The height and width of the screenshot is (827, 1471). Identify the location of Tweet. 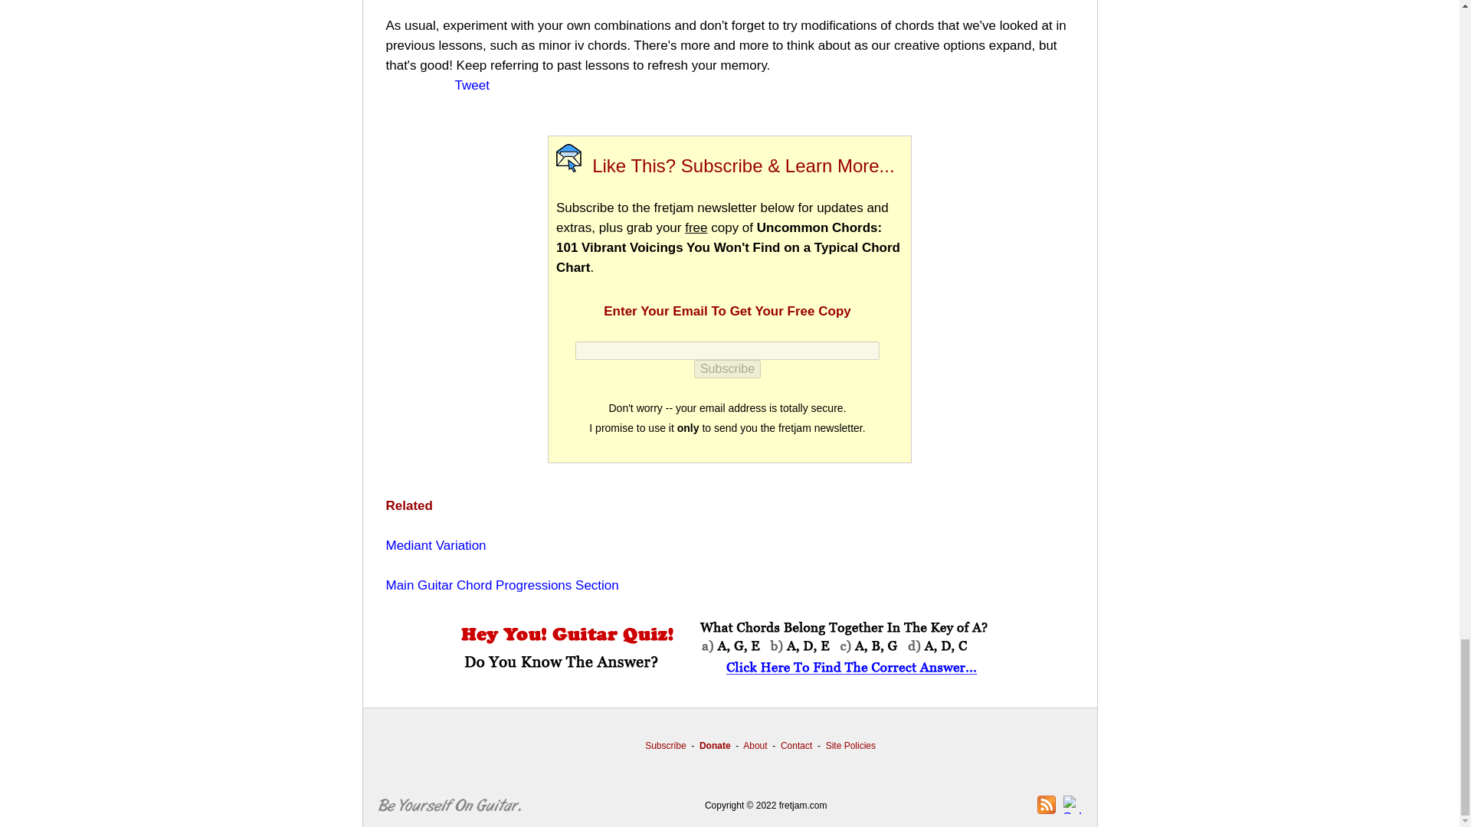
(472, 84).